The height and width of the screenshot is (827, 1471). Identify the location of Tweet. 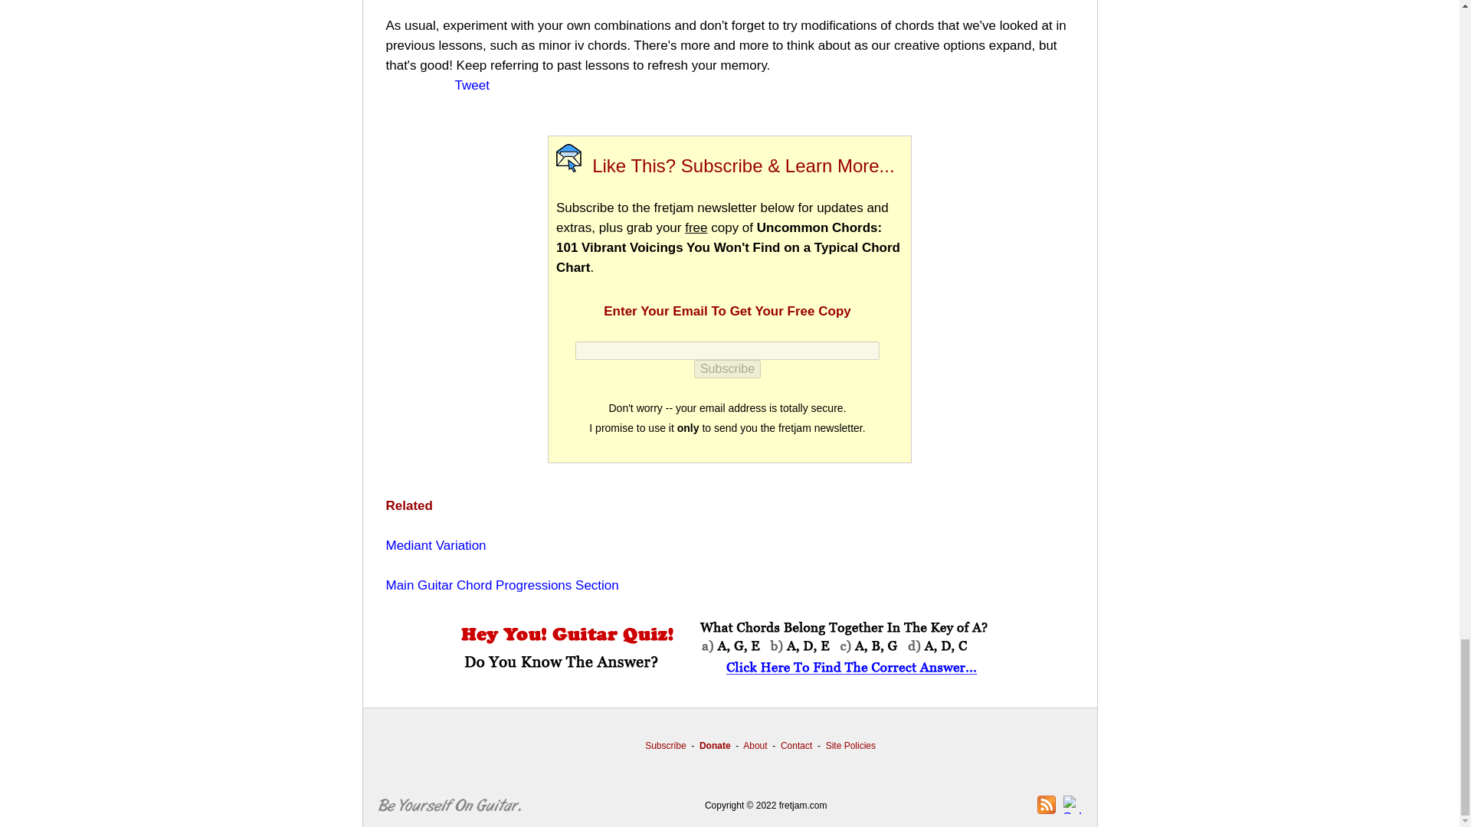
(472, 84).